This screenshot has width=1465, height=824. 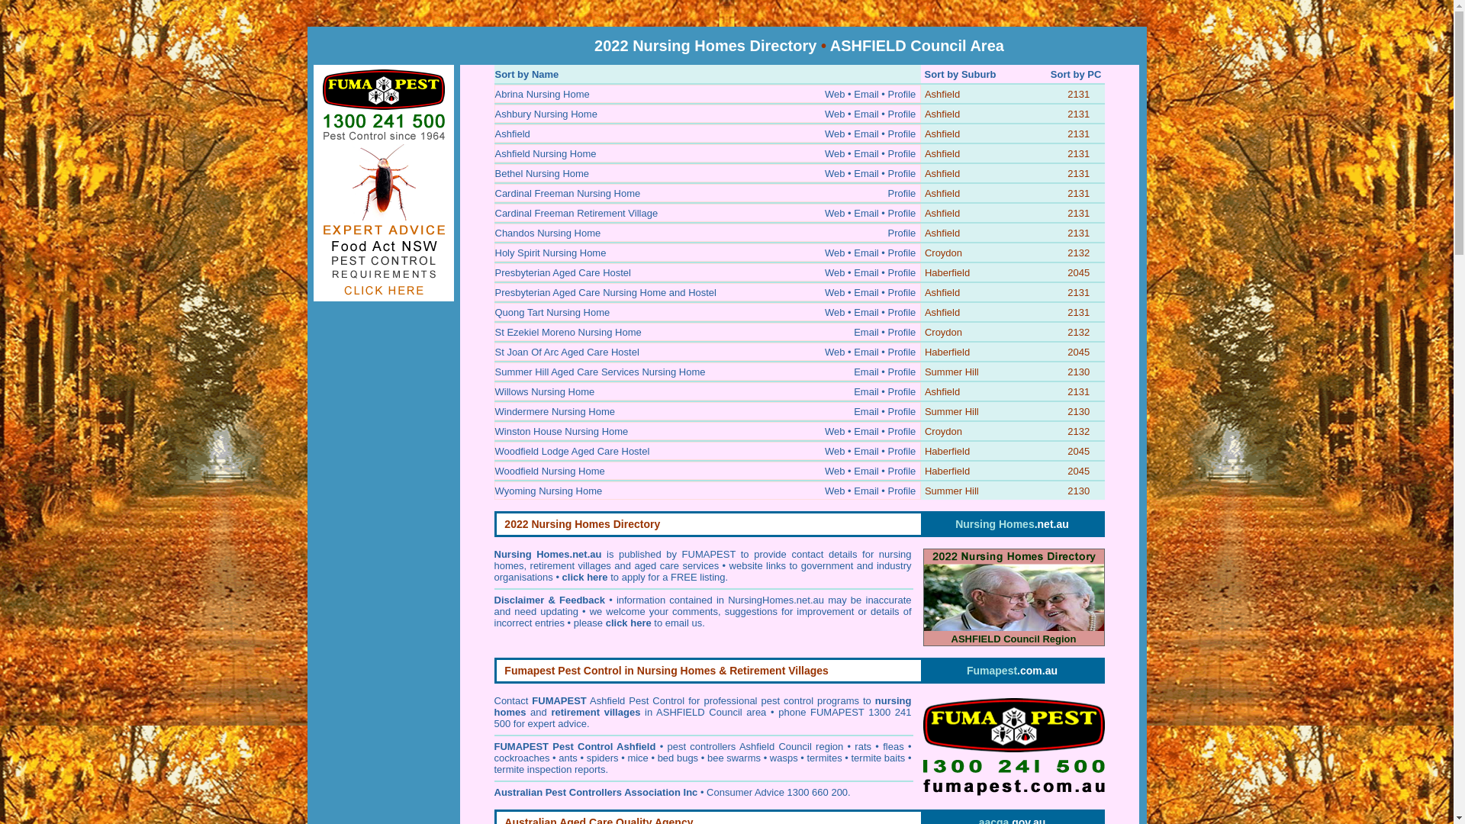 What do you see at coordinates (604, 746) in the screenshot?
I see `Pest Control Ashfield` at bounding box center [604, 746].